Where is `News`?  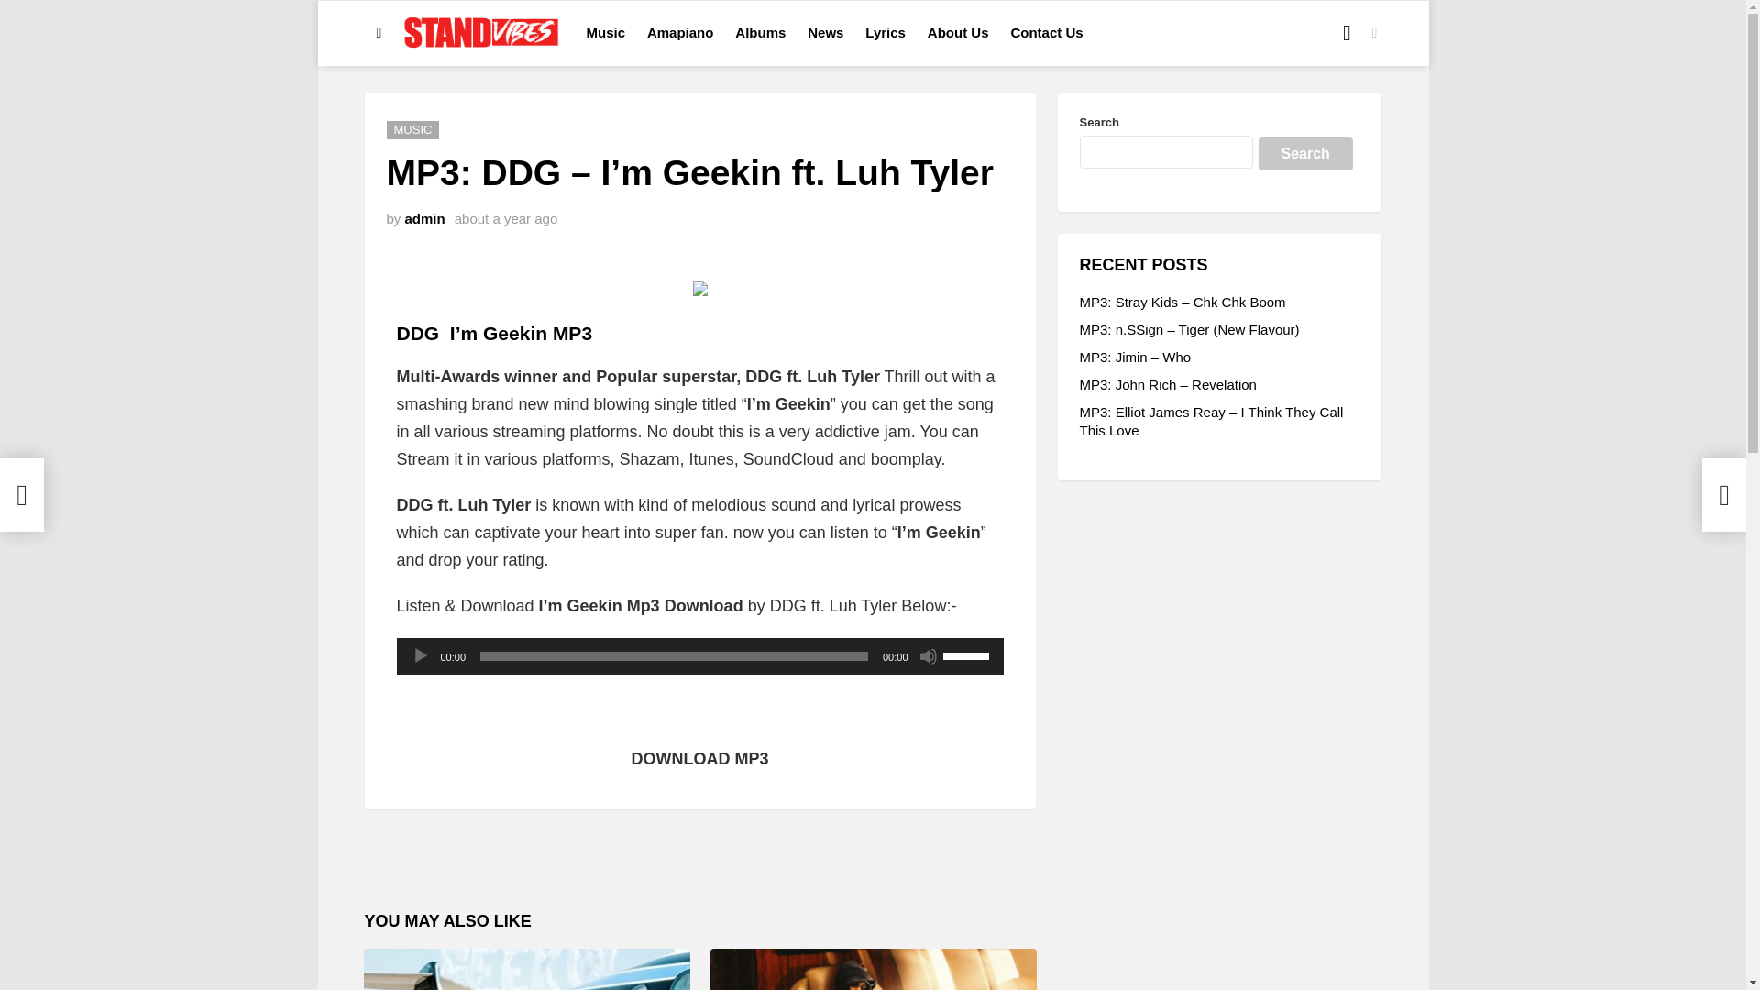 News is located at coordinates (825, 32).